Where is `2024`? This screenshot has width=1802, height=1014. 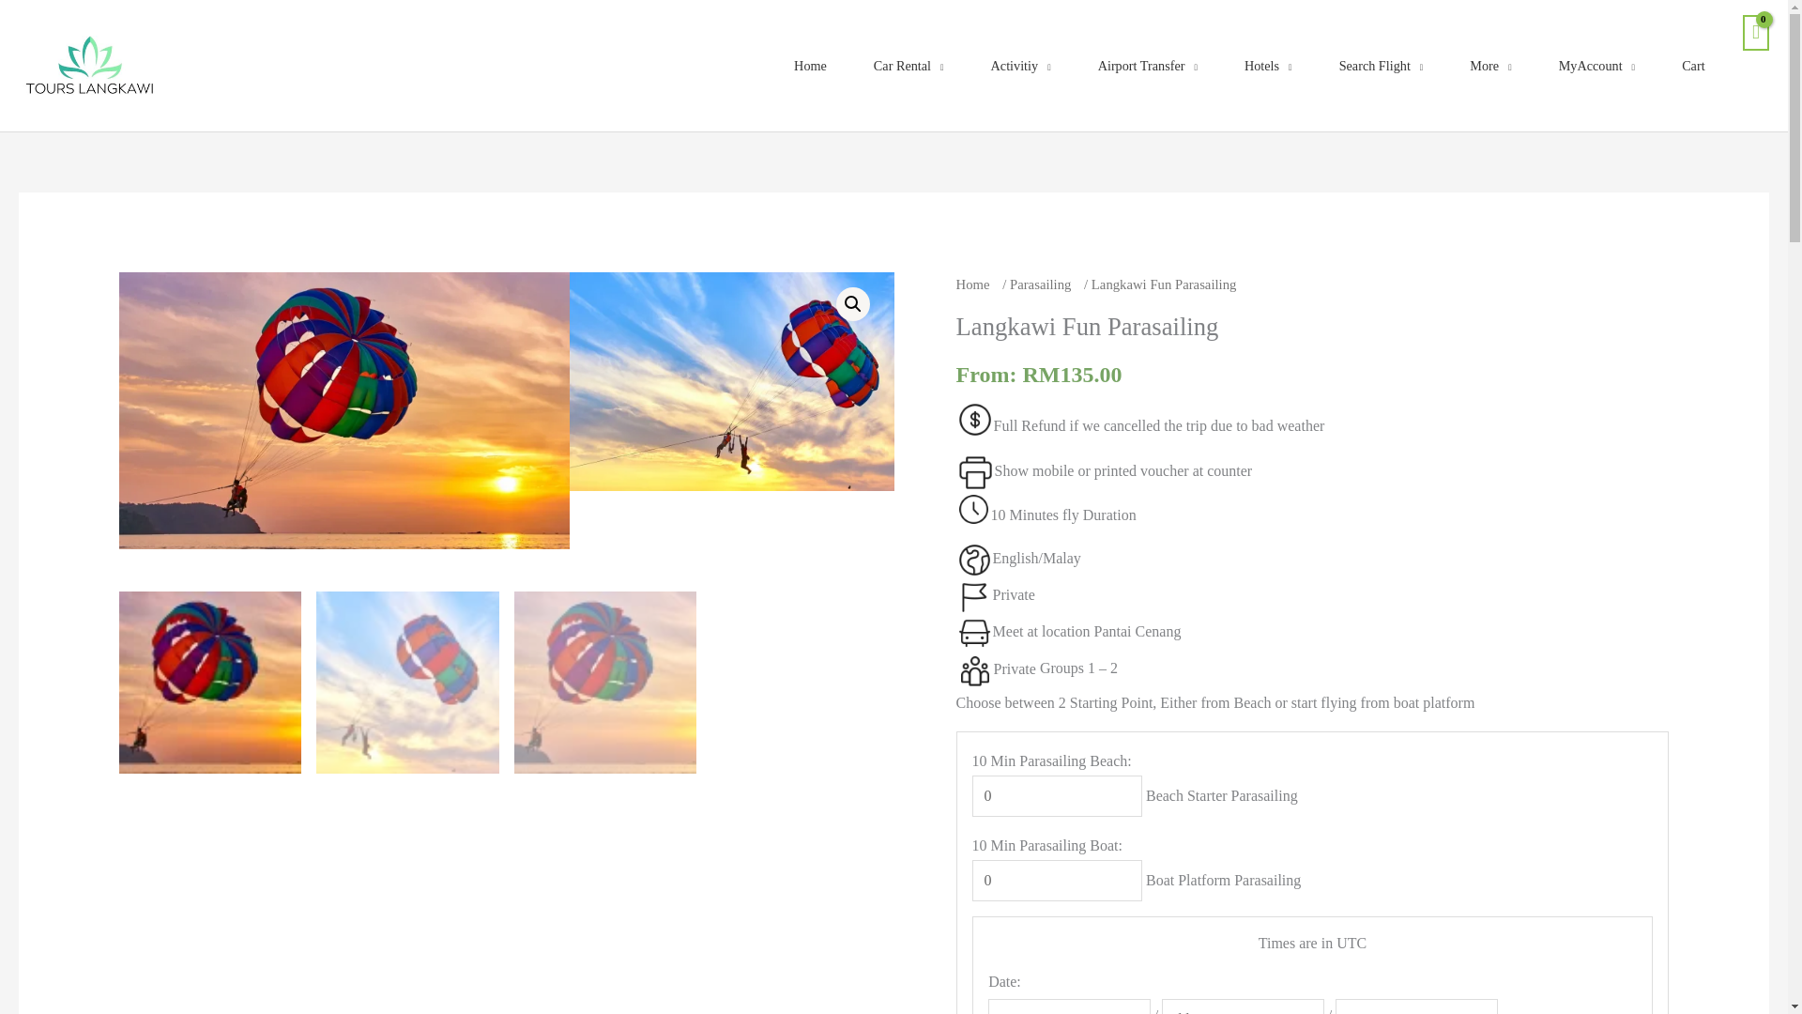 2024 is located at coordinates (1415, 1006).